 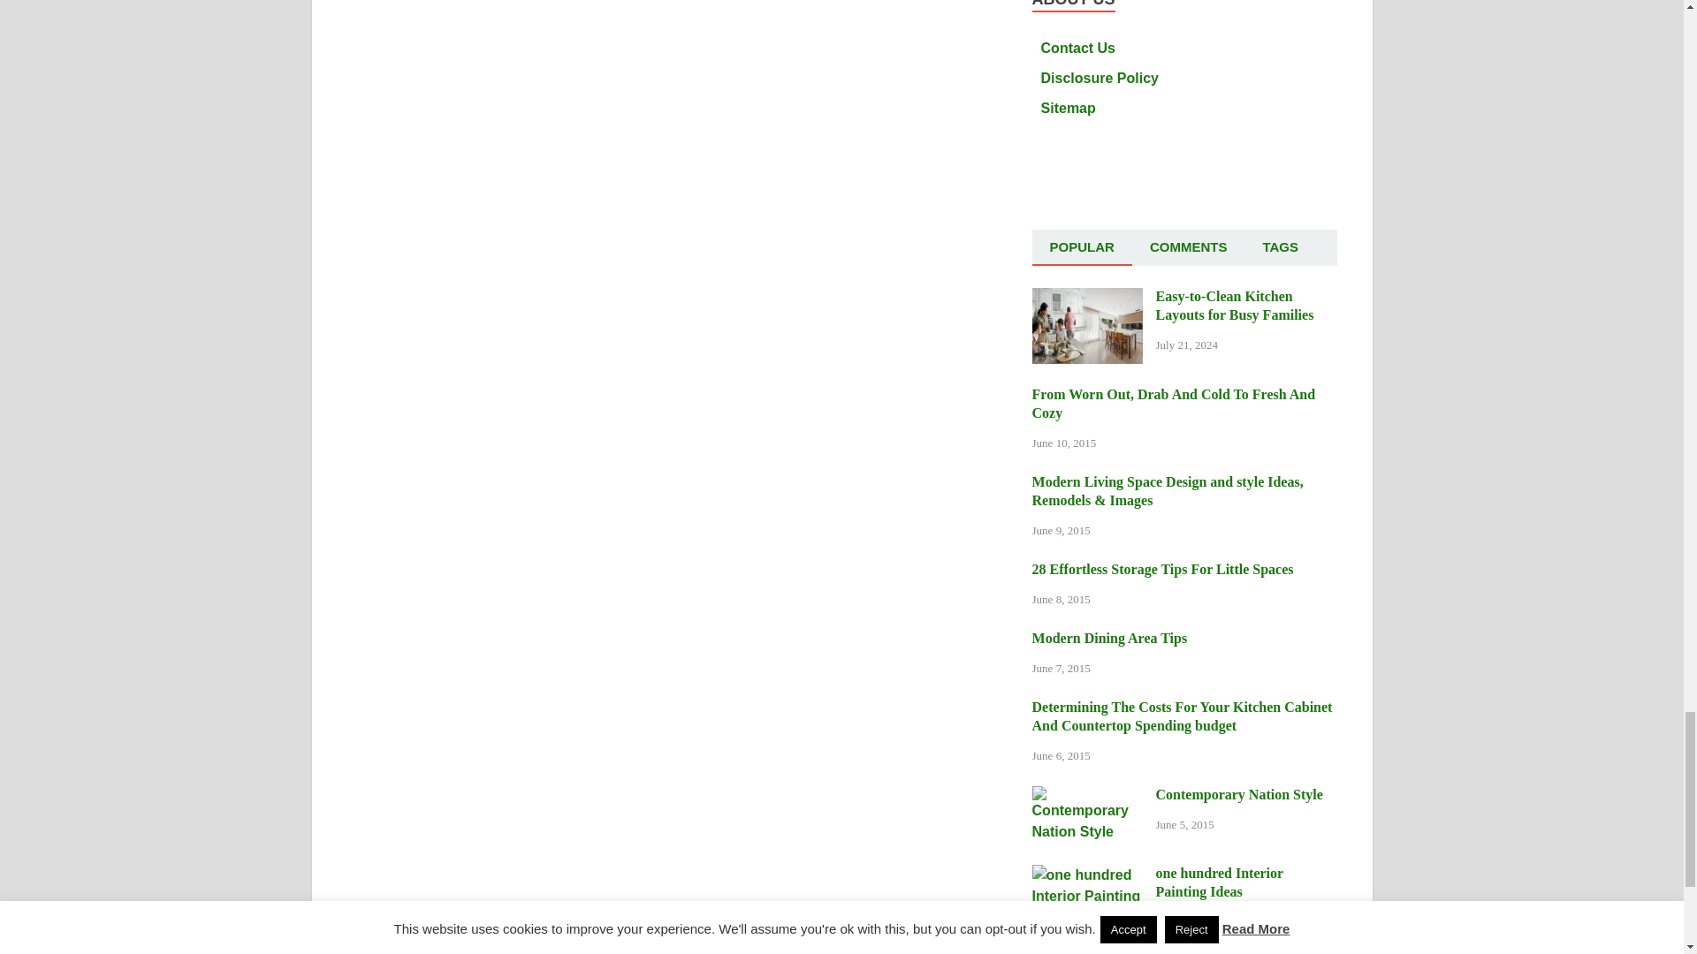 What do you see at coordinates (1087, 874) in the screenshot?
I see `one hundred Interior Painting Ideas` at bounding box center [1087, 874].